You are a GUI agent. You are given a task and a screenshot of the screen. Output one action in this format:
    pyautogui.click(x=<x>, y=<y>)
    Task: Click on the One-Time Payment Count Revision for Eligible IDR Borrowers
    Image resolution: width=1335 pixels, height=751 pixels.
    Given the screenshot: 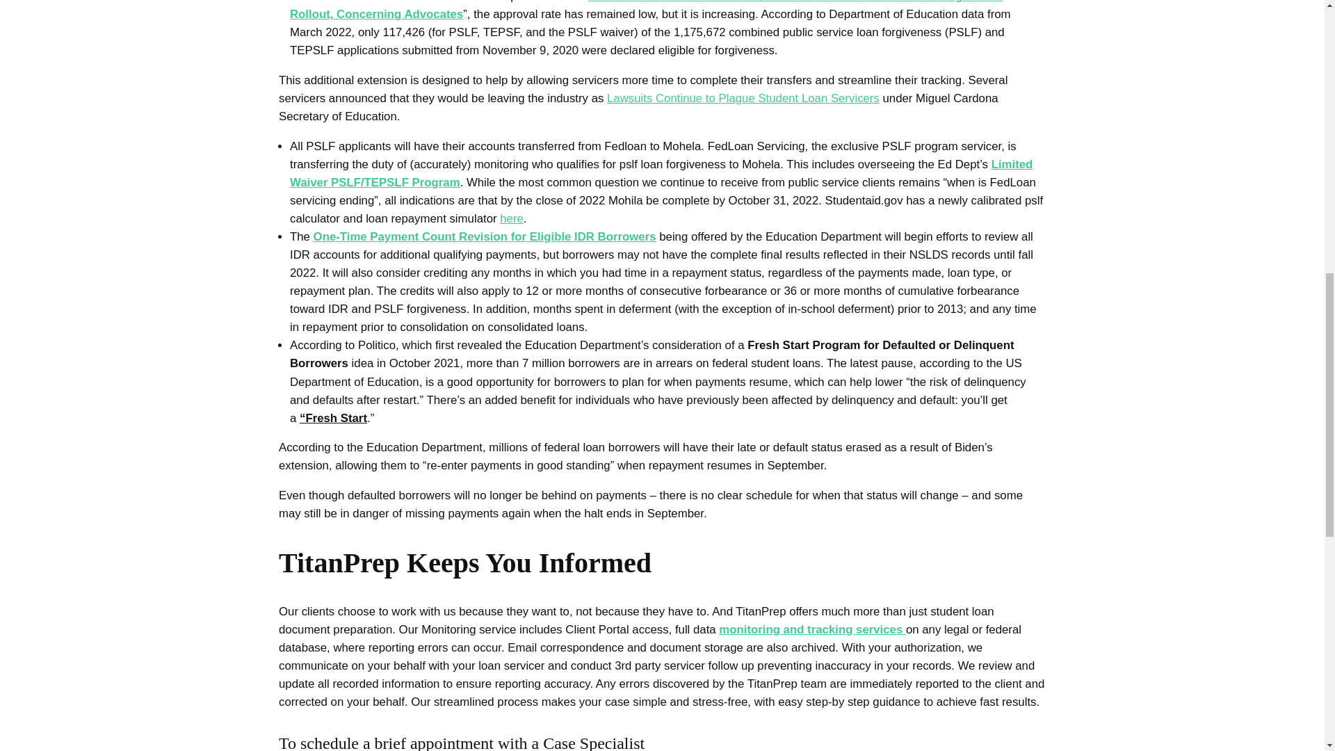 What is the action you would take?
    pyautogui.click(x=485, y=236)
    